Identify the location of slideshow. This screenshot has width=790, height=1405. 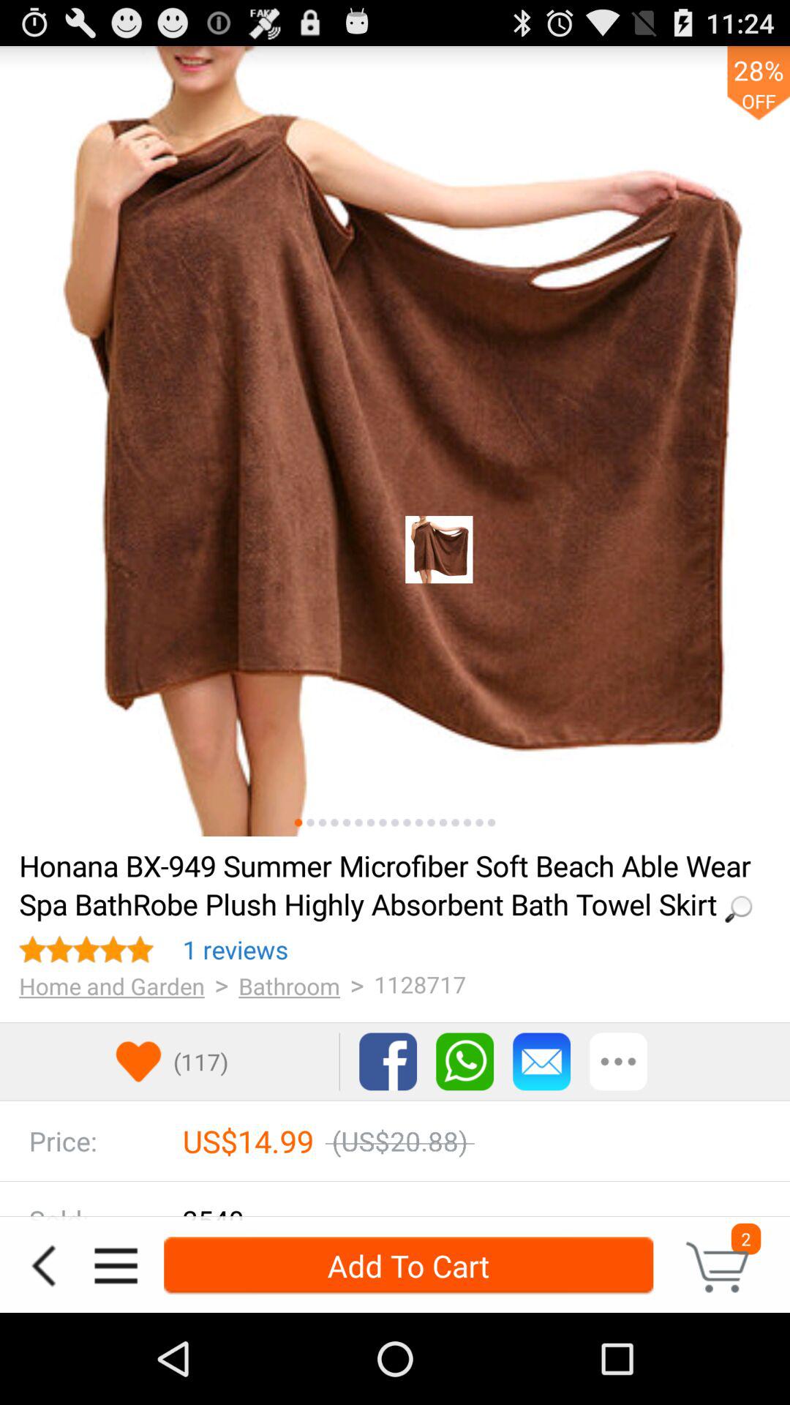
(455, 823).